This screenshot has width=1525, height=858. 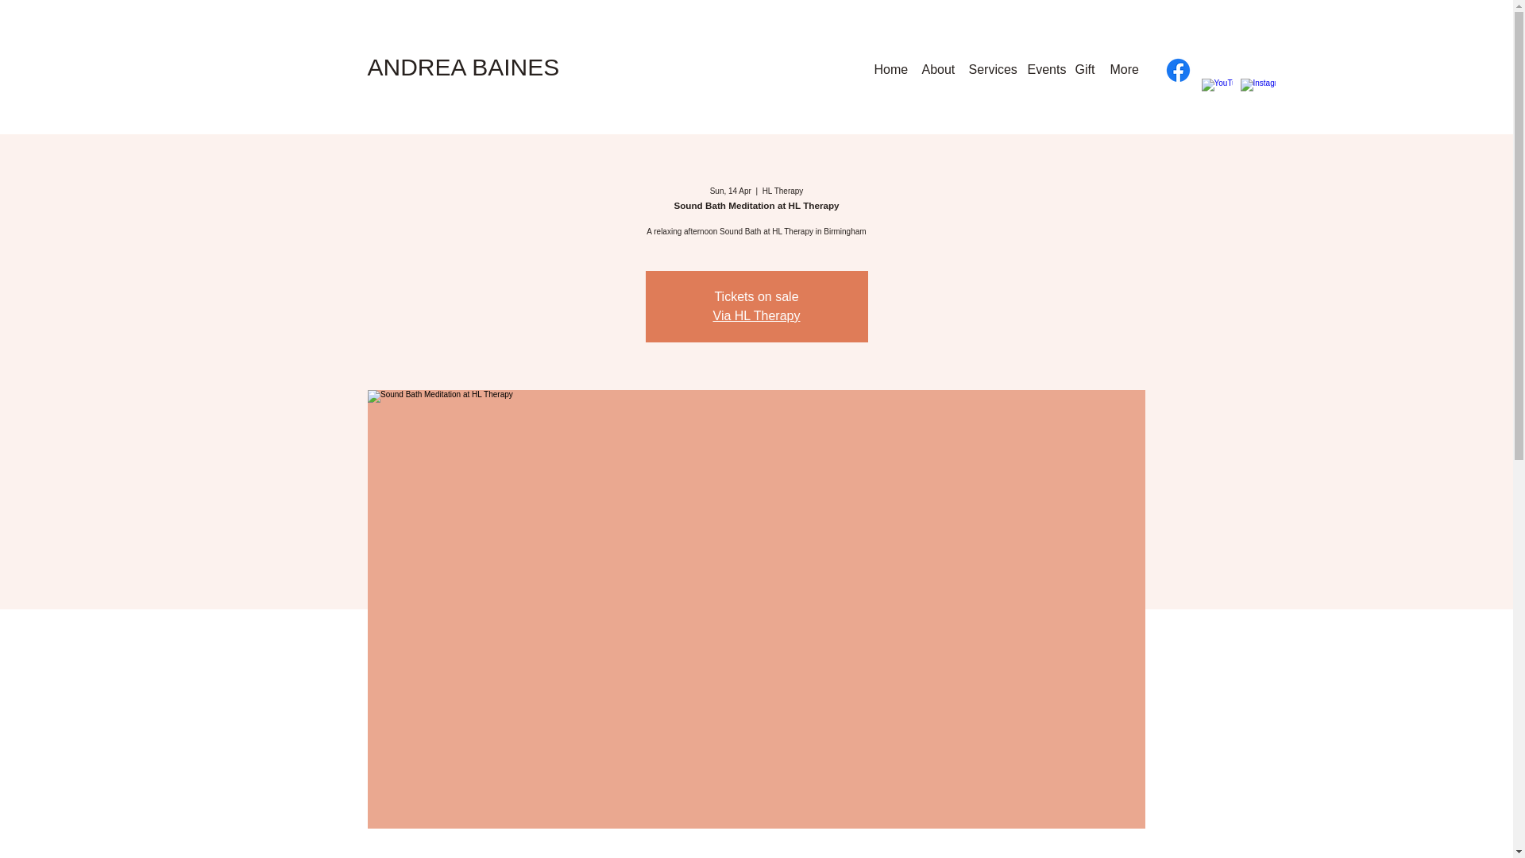 I want to click on Gift, so click(x=1085, y=69).